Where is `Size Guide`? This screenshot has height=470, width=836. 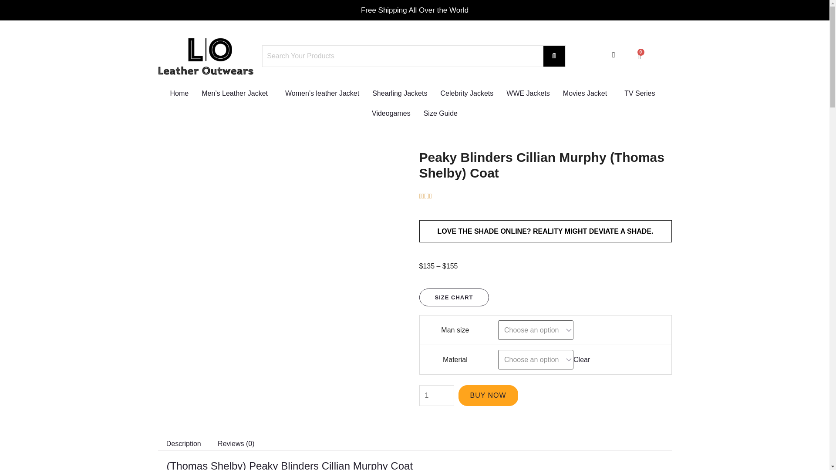
Size Guide is located at coordinates (639, 56).